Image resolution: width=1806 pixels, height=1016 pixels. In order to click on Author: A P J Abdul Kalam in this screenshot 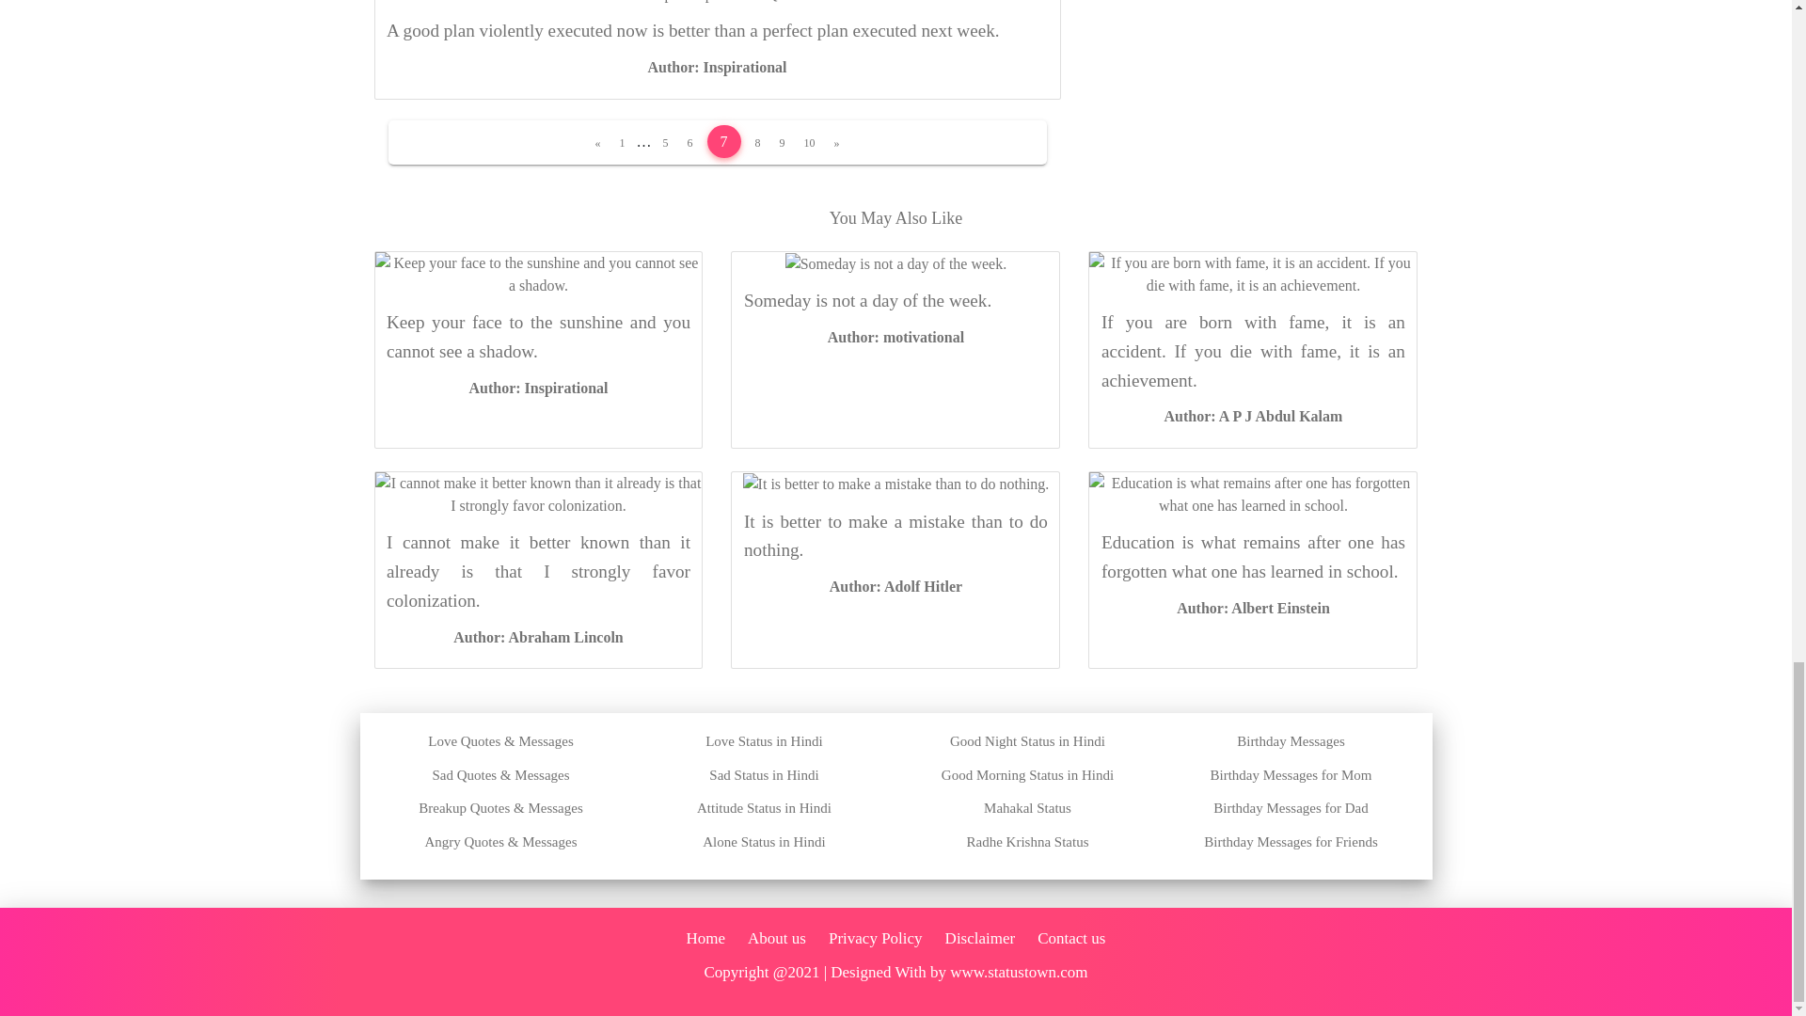, I will do `click(1254, 416)`.